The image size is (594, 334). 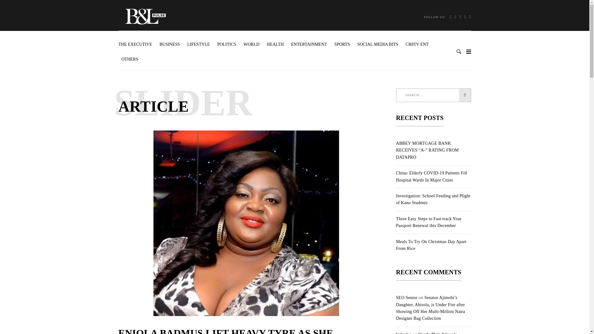 I want to click on WORLD, so click(x=251, y=45).